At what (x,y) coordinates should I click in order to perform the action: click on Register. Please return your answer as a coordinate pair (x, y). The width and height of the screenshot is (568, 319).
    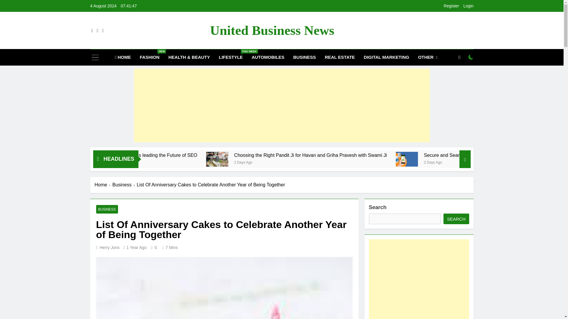
    Looking at the image, I should click on (451, 6).